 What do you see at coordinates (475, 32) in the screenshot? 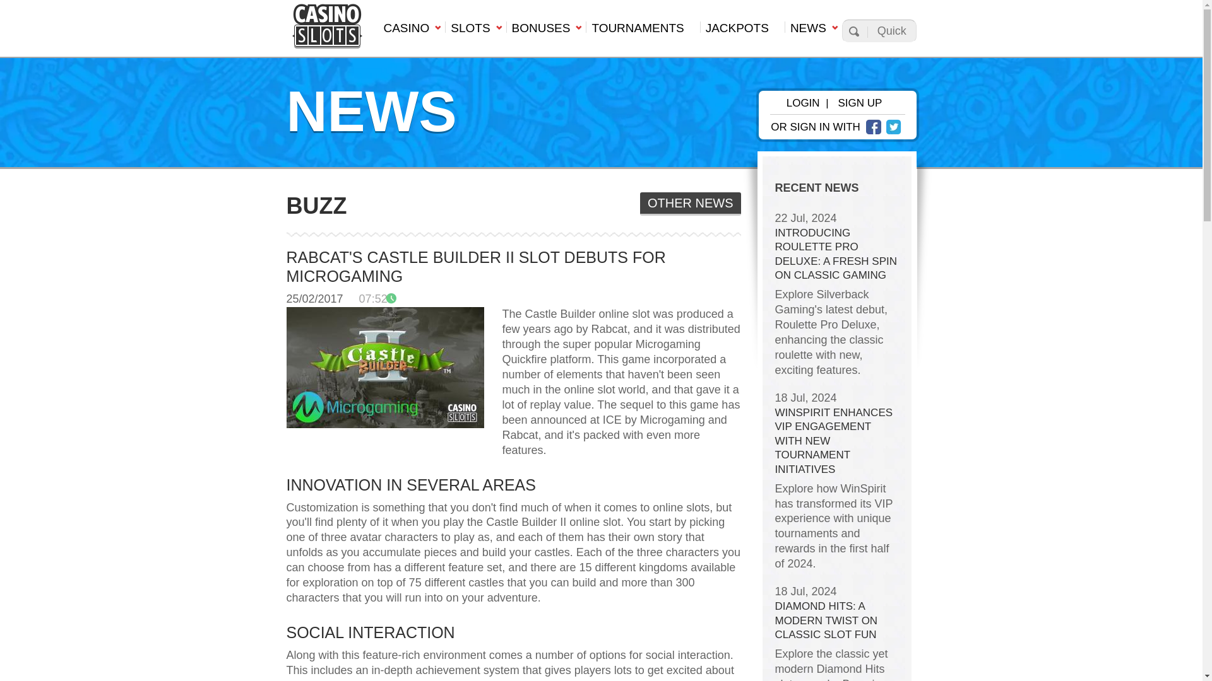
I see `SLOTS` at bounding box center [475, 32].